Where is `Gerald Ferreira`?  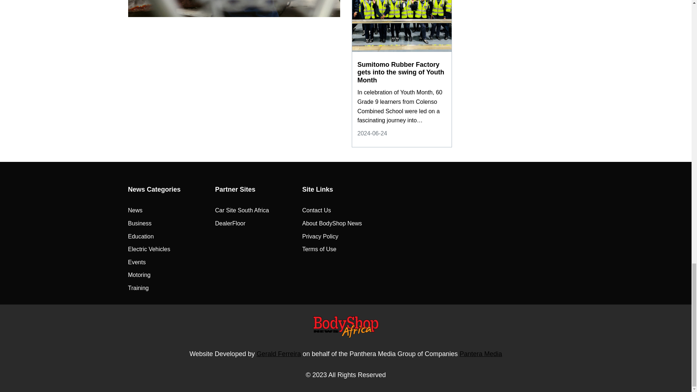
Gerald Ferreira is located at coordinates (279, 354).